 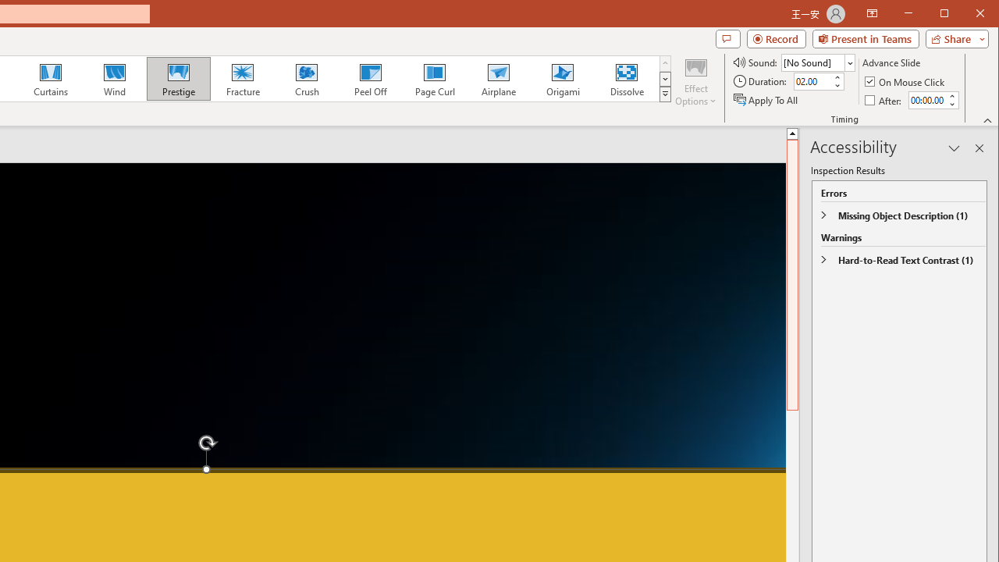 What do you see at coordinates (818, 62) in the screenshot?
I see `Sound` at bounding box center [818, 62].